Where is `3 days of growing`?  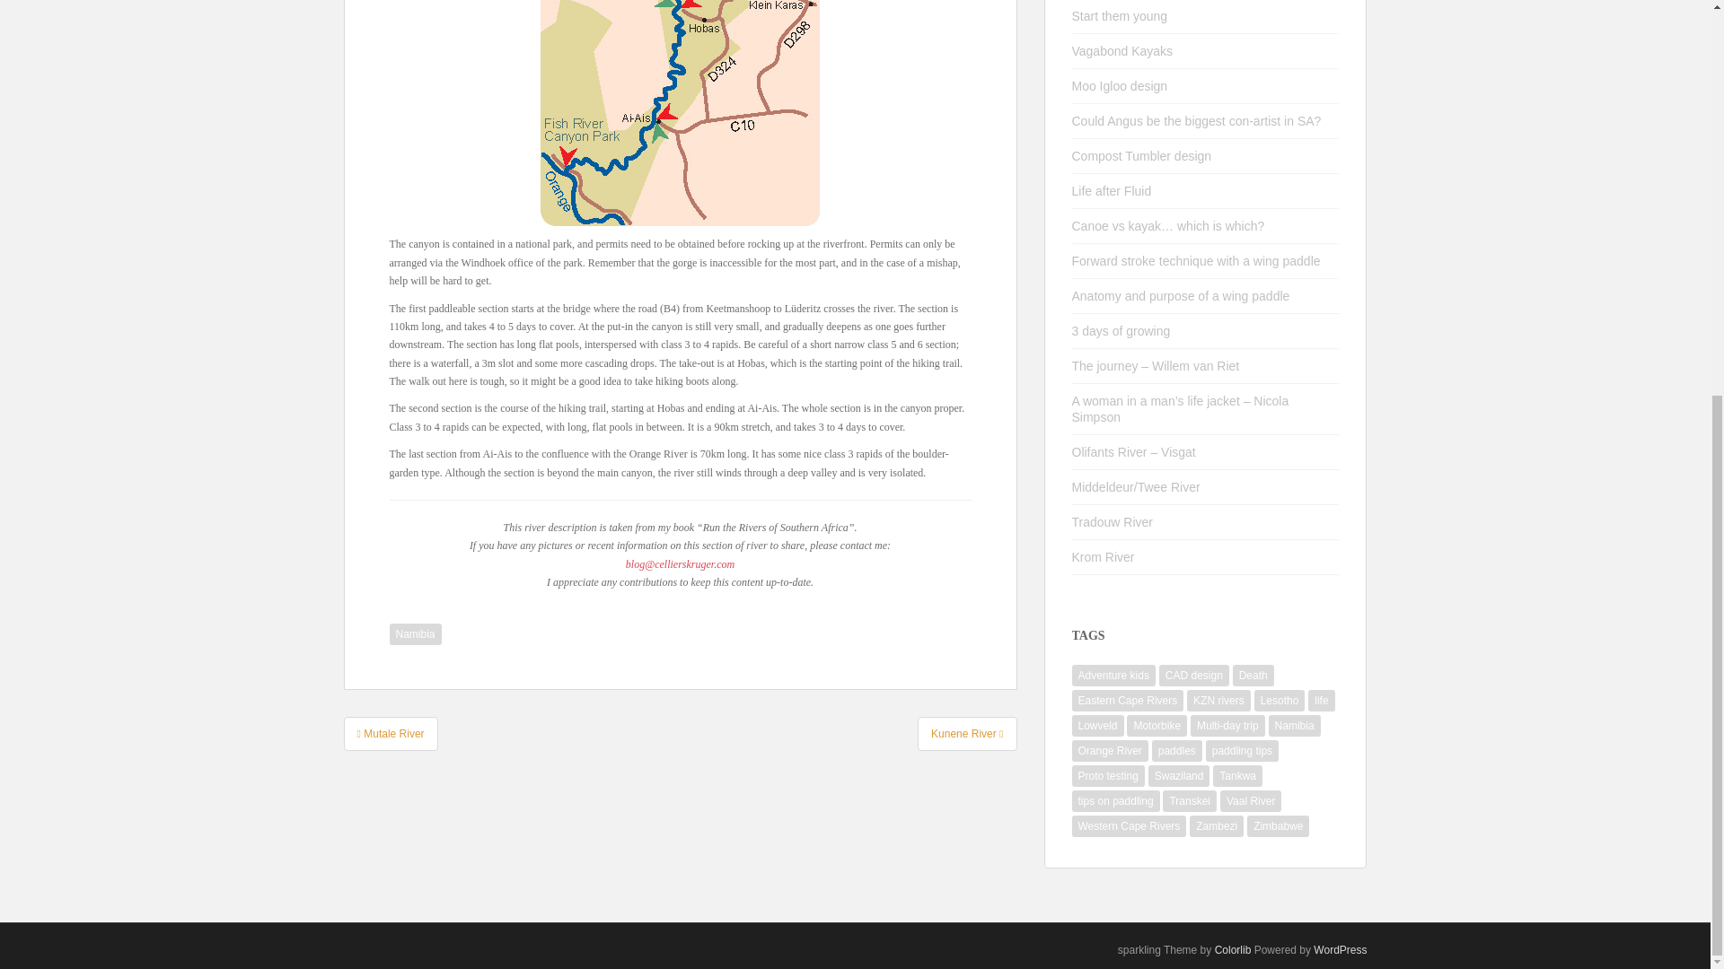 3 days of growing is located at coordinates (1121, 330).